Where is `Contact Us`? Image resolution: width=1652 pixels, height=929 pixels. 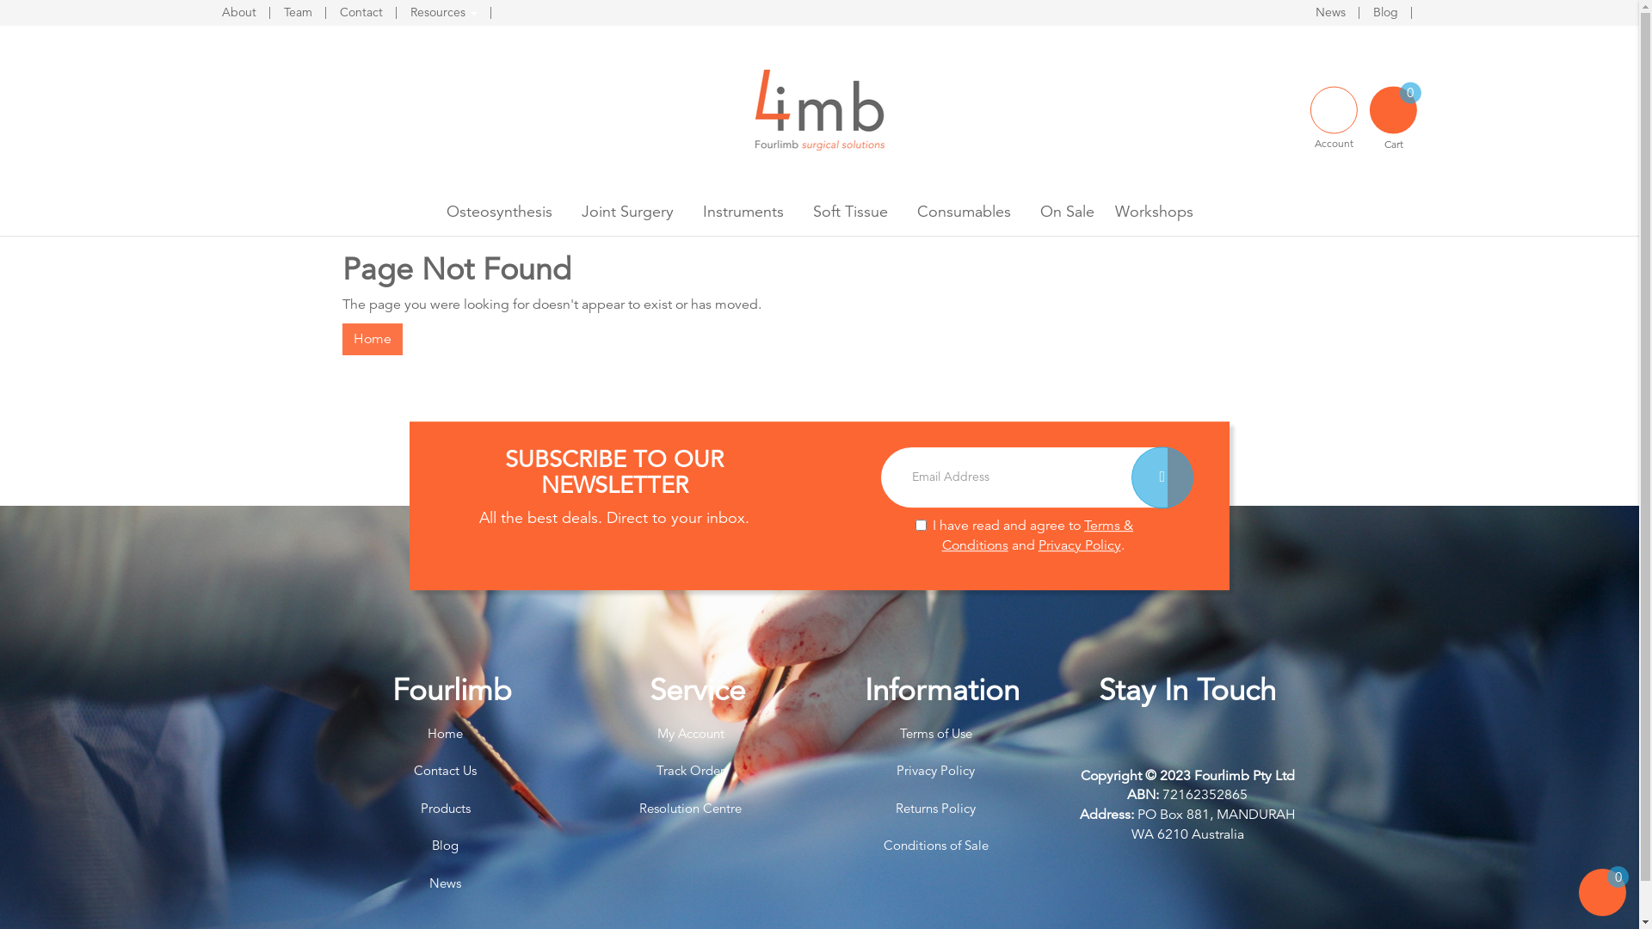 Contact Us is located at coordinates (445, 771).